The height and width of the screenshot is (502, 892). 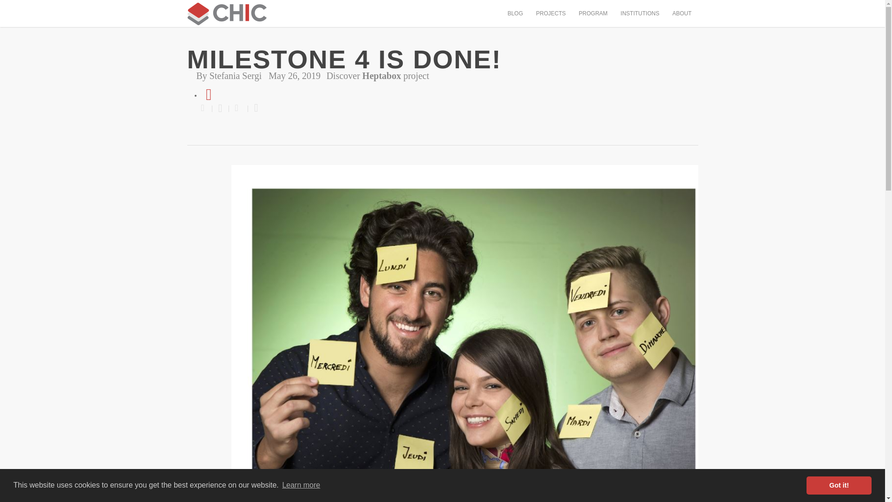 What do you see at coordinates (238, 108) in the screenshot?
I see `Share this` at bounding box center [238, 108].